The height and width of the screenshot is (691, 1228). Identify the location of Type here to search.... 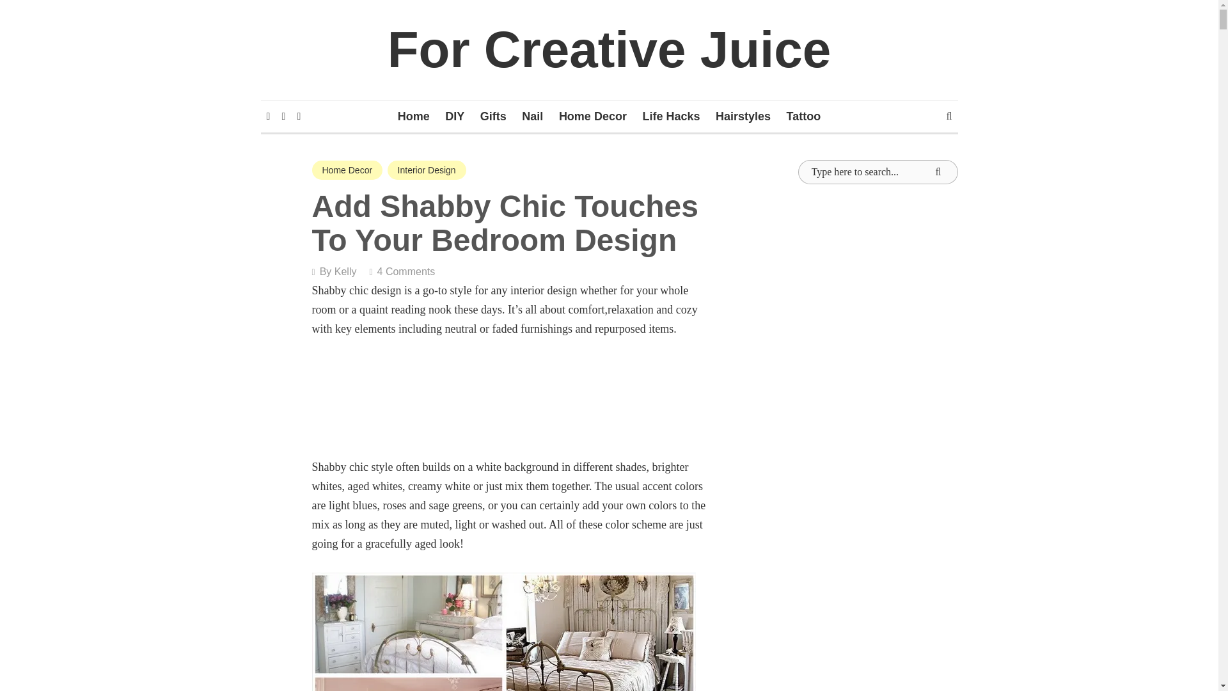
(878, 171).